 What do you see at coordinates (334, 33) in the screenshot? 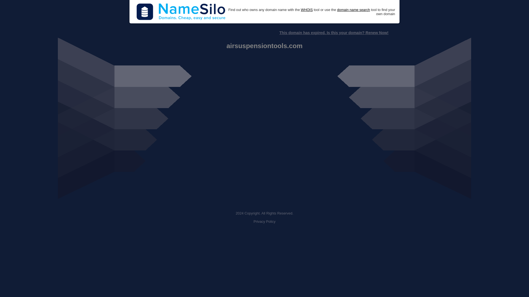
I see `This domain has expired. Is this your domain? Renew Now!` at bounding box center [334, 33].